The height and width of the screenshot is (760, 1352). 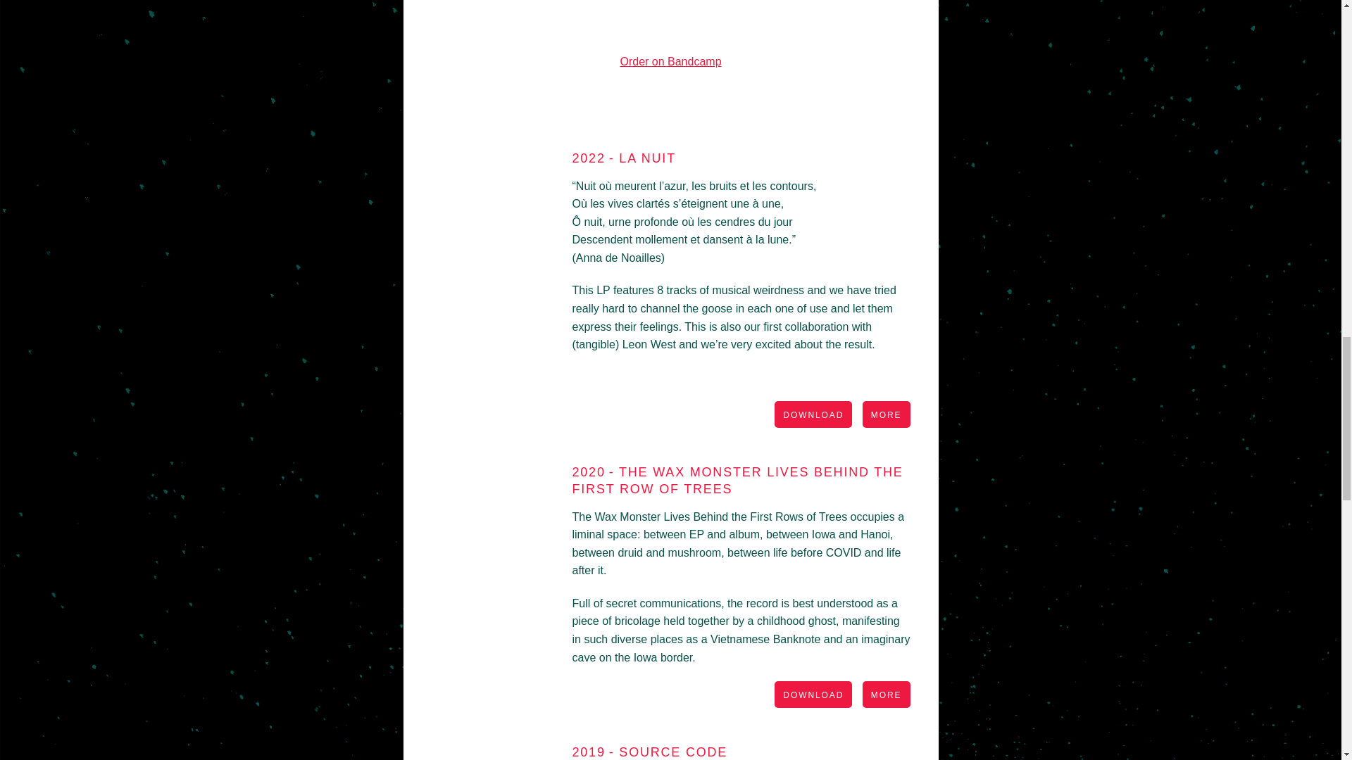 I want to click on 2020, so click(x=588, y=471).